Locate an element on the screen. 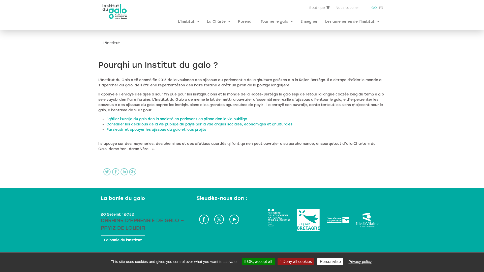 This screenshot has height=272, width=484. Deny all cookies is located at coordinates (296, 261).